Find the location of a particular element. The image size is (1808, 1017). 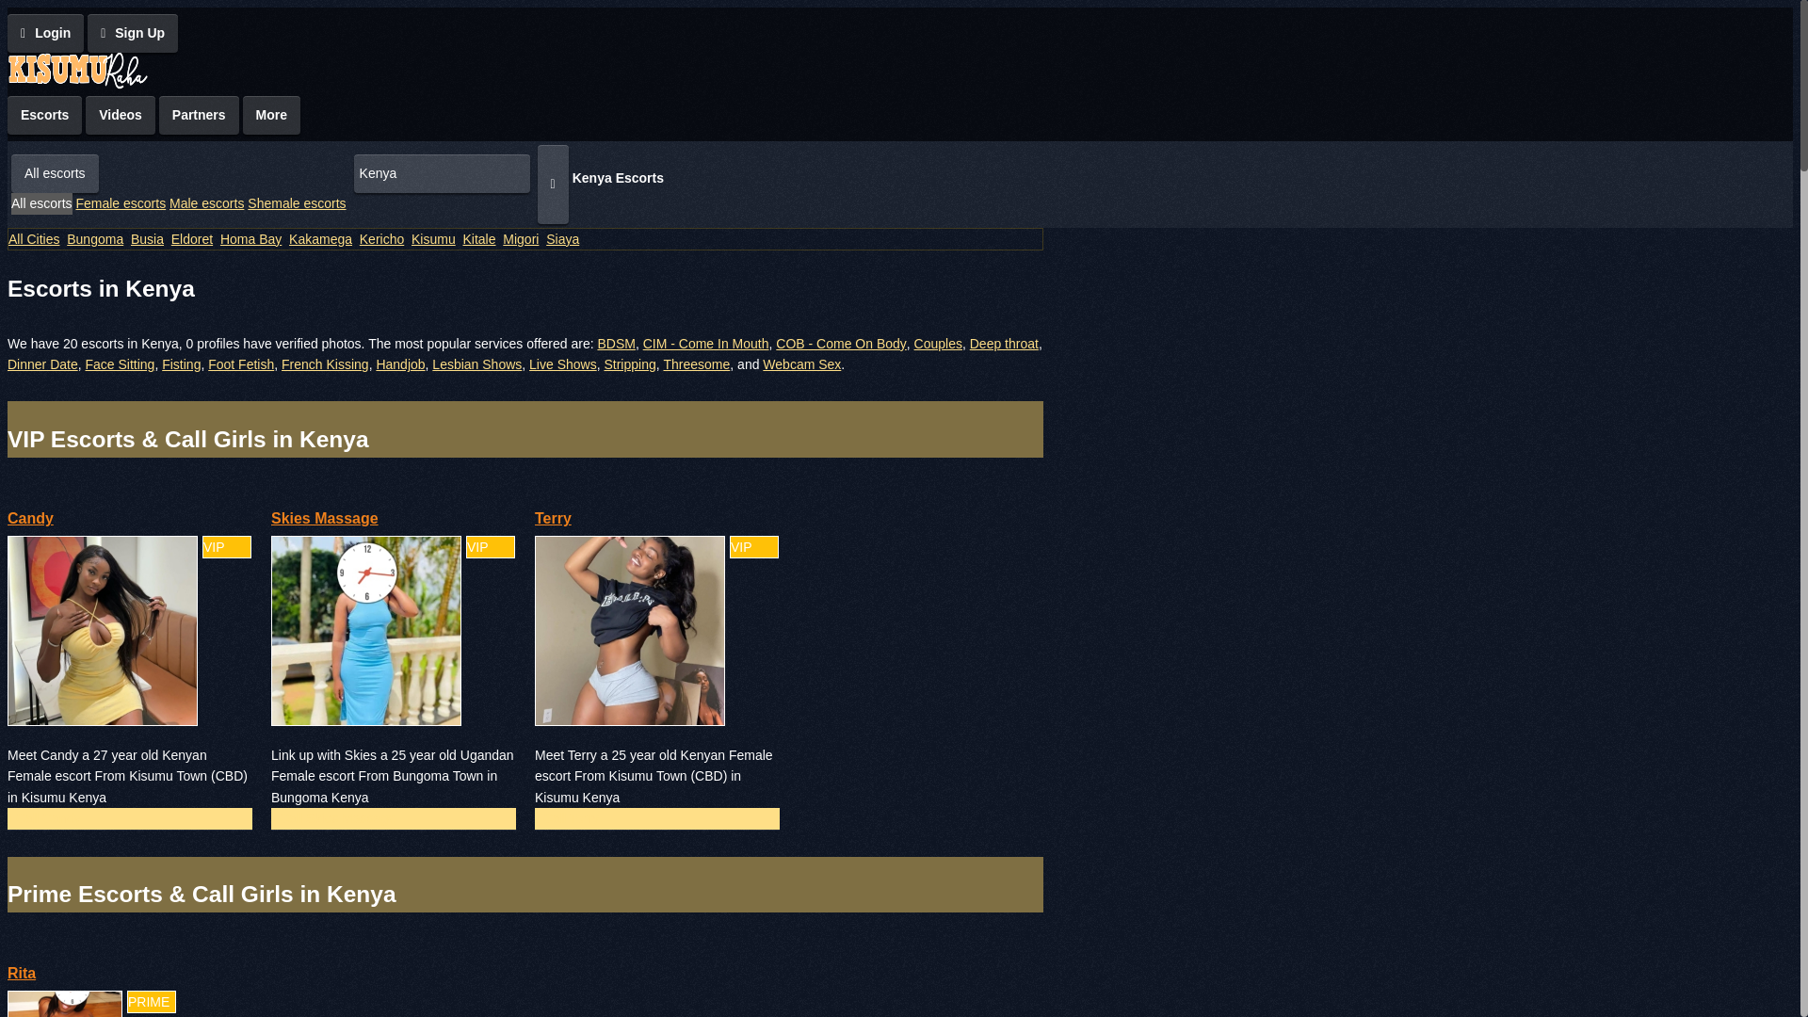

Kitale is located at coordinates (478, 239).